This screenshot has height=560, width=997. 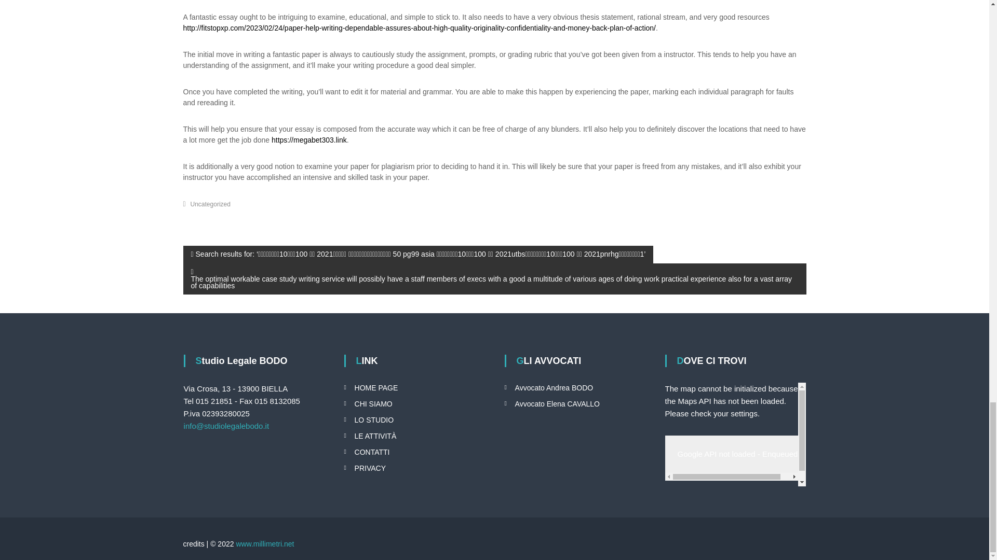 What do you see at coordinates (374, 404) in the screenshot?
I see `CHI SIAMO` at bounding box center [374, 404].